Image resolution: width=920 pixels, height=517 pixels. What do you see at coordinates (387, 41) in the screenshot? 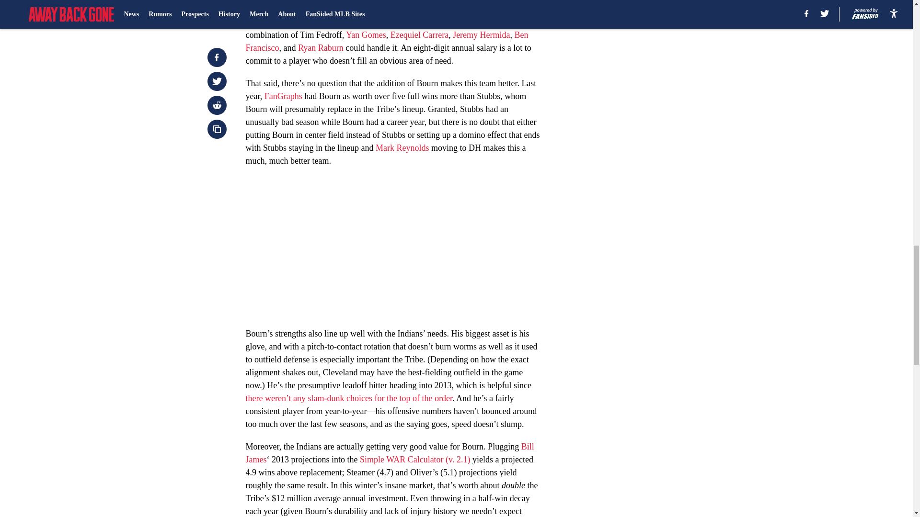
I see `Ben Francisco` at bounding box center [387, 41].